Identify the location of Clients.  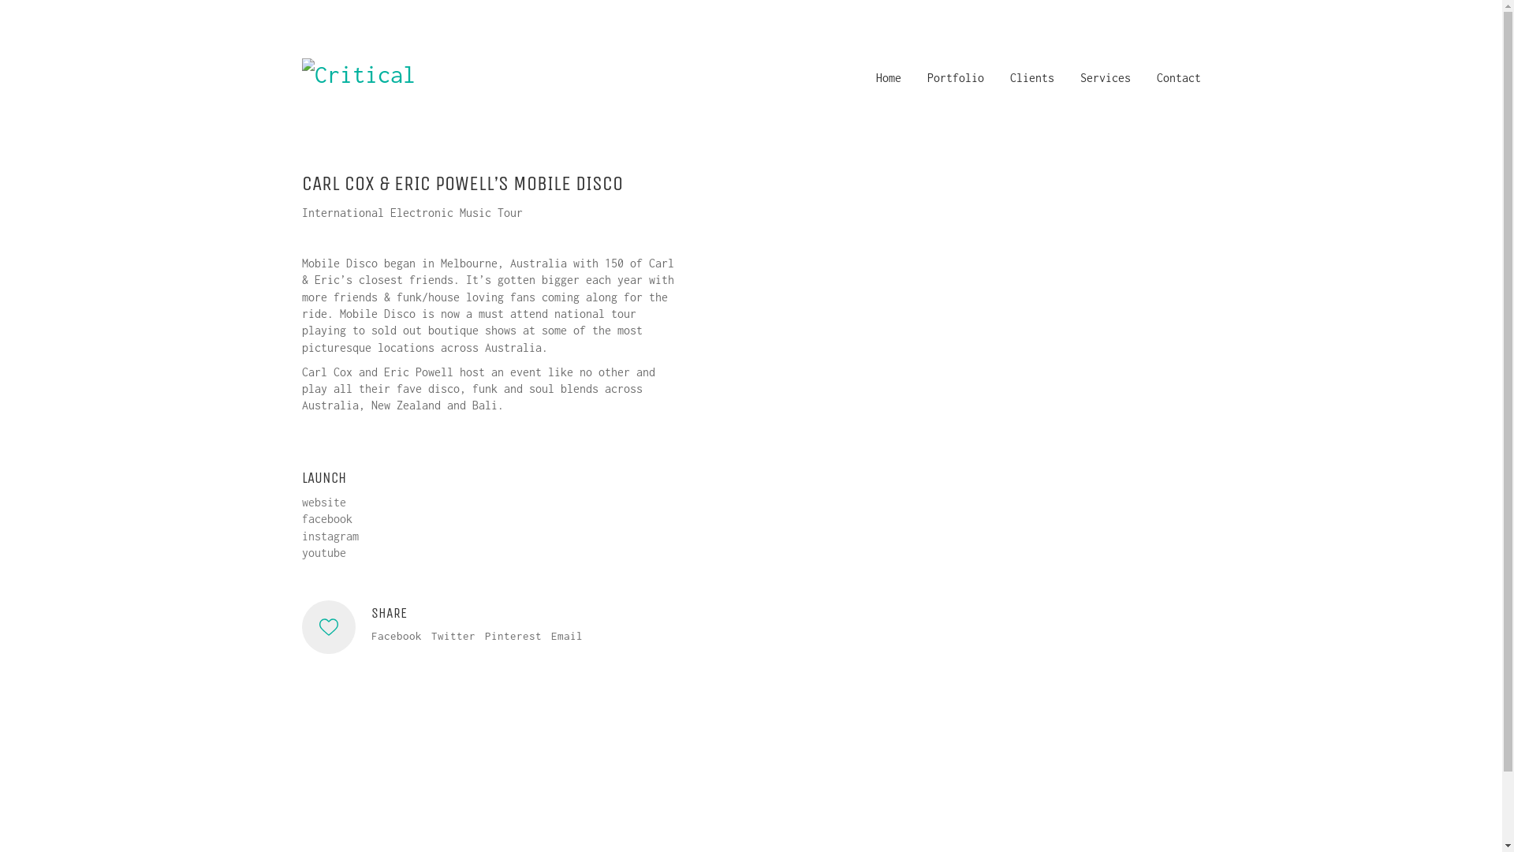
(1031, 77).